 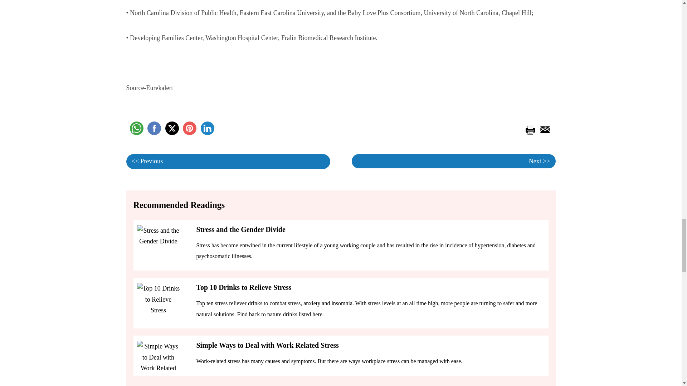 What do you see at coordinates (207, 128) in the screenshot?
I see `Linkedin` at bounding box center [207, 128].